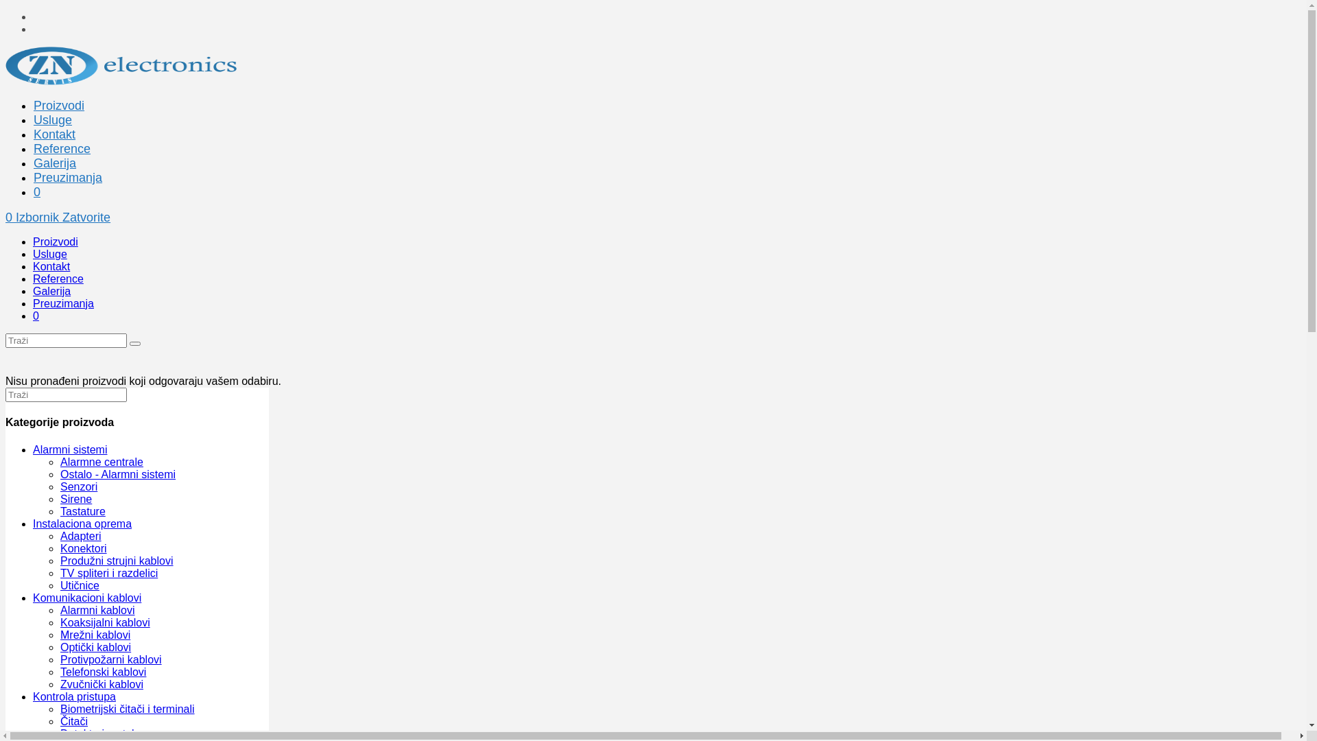 The width and height of the screenshot is (1317, 741). Describe the element at coordinates (109, 574) in the screenshot. I see `TV spliteri i razdelici` at that location.